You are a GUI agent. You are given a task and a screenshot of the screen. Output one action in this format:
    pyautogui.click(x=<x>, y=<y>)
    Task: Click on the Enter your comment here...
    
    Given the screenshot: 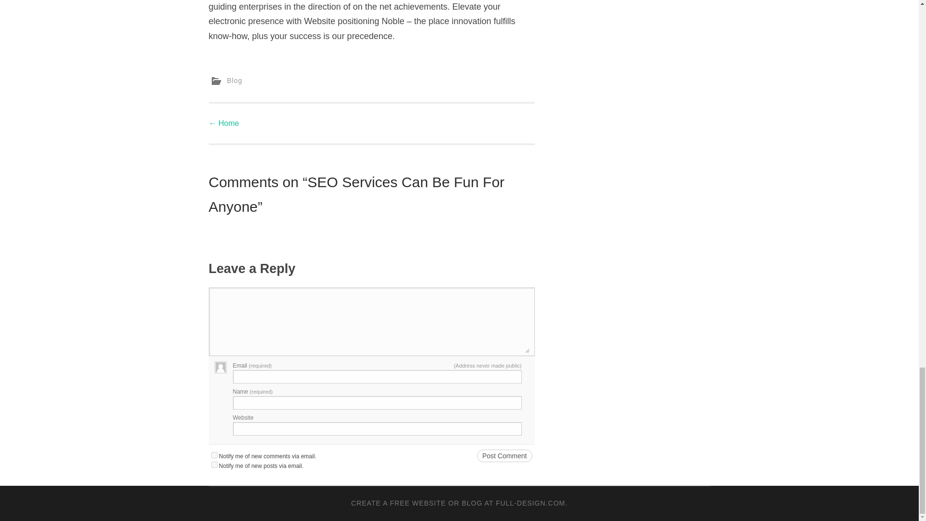 What is the action you would take?
    pyautogui.click(x=371, y=323)
    